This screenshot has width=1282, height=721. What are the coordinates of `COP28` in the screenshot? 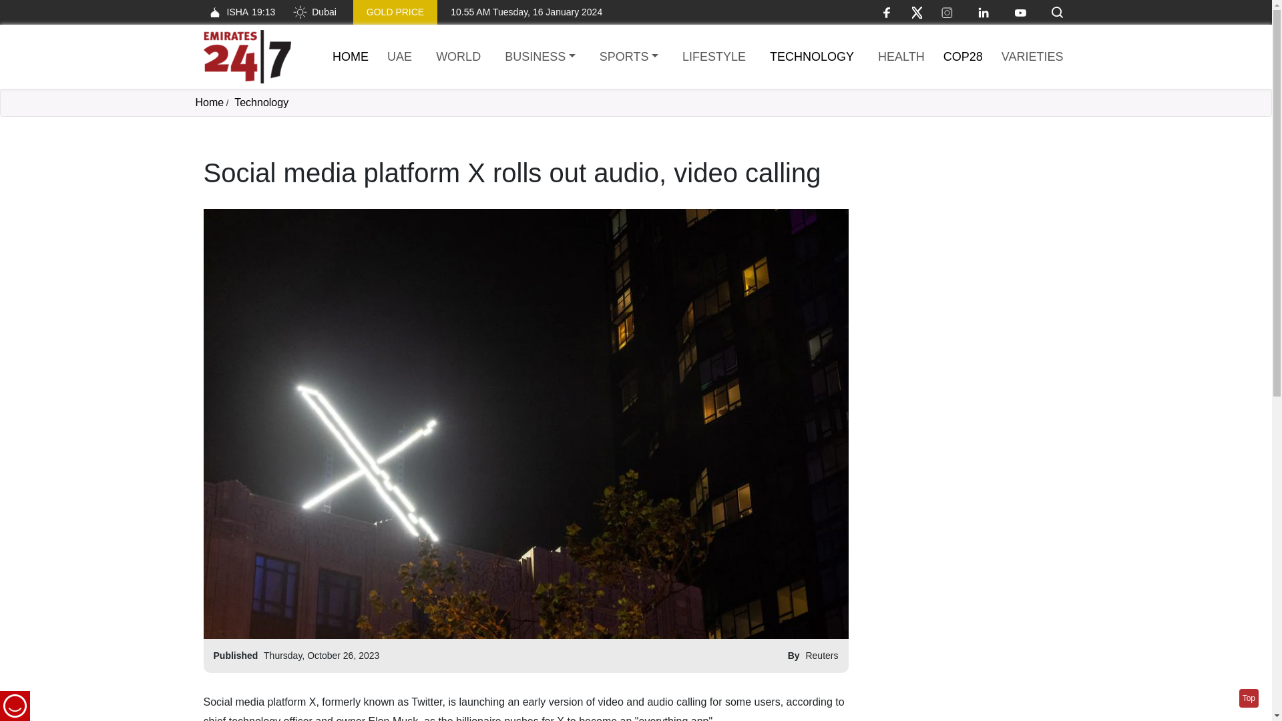 It's located at (963, 56).